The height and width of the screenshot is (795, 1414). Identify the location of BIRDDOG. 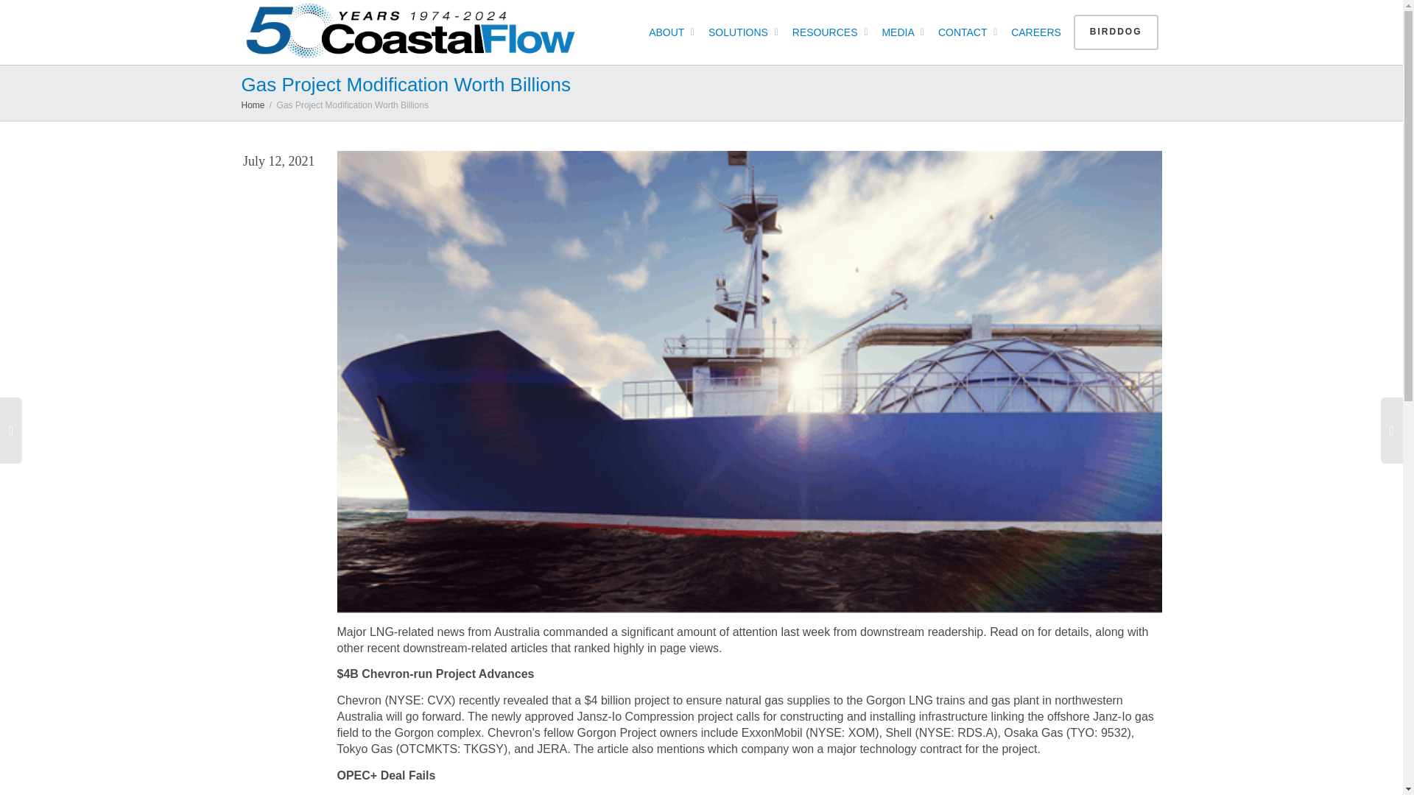
(1115, 32).